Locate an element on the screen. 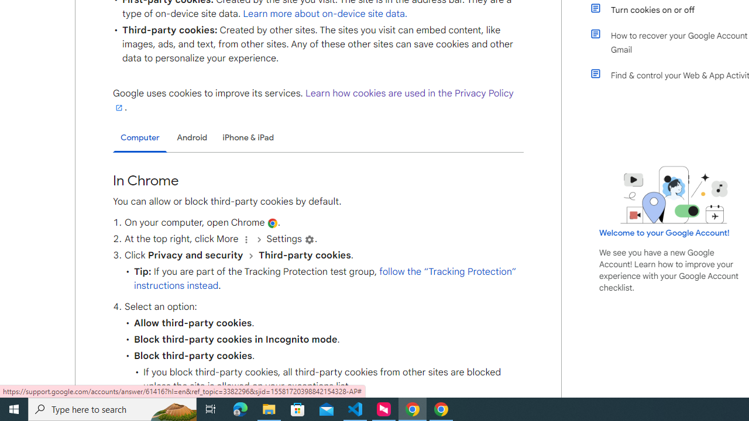  and then is located at coordinates (250, 256).